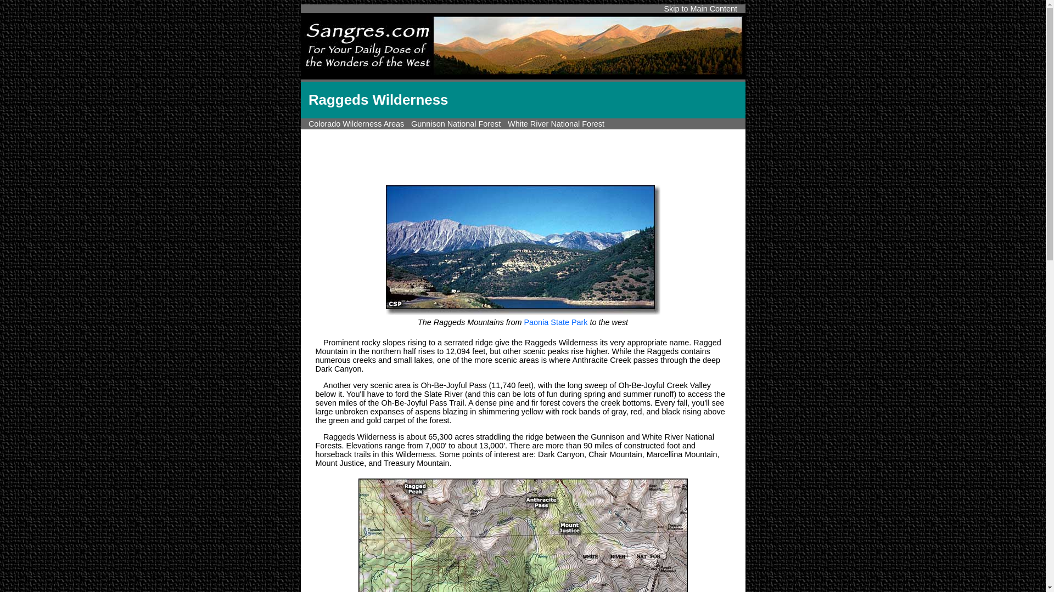 The width and height of the screenshot is (1054, 592). I want to click on Gunnison National Forest, so click(456, 124).